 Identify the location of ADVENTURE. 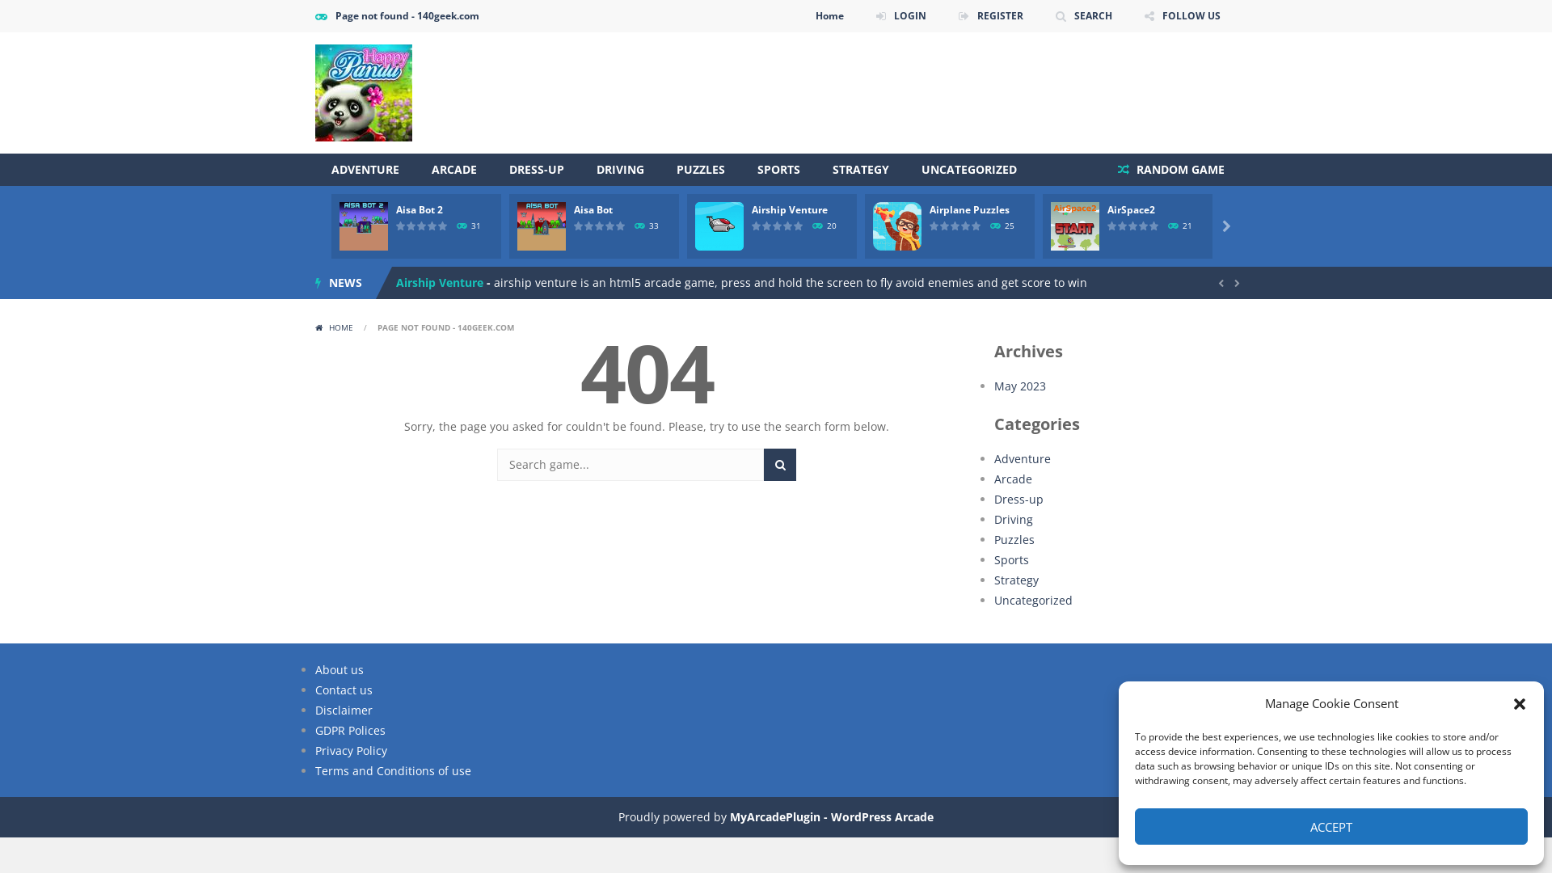
(365, 170).